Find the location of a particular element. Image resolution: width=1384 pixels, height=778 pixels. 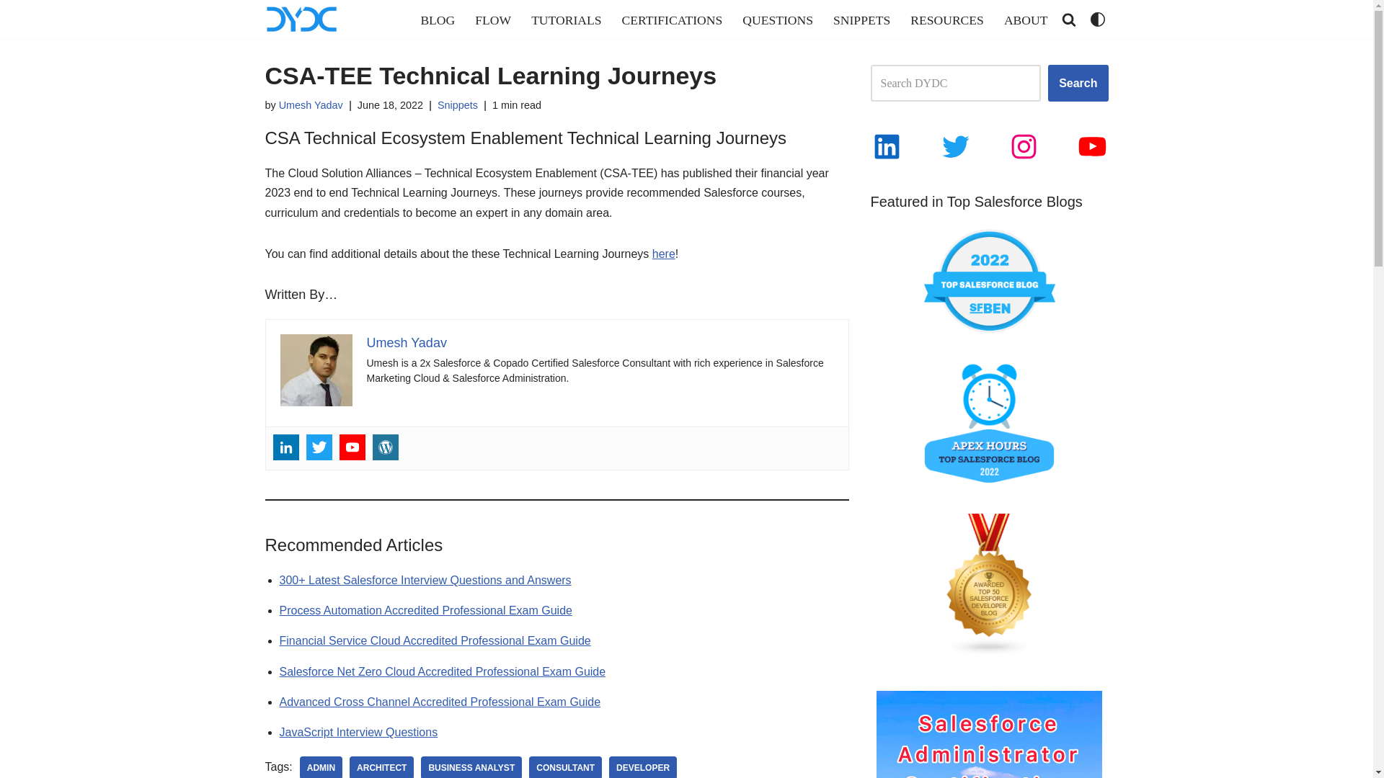

Process Automation Accredited Professional Exam Guide is located at coordinates (425, 611).